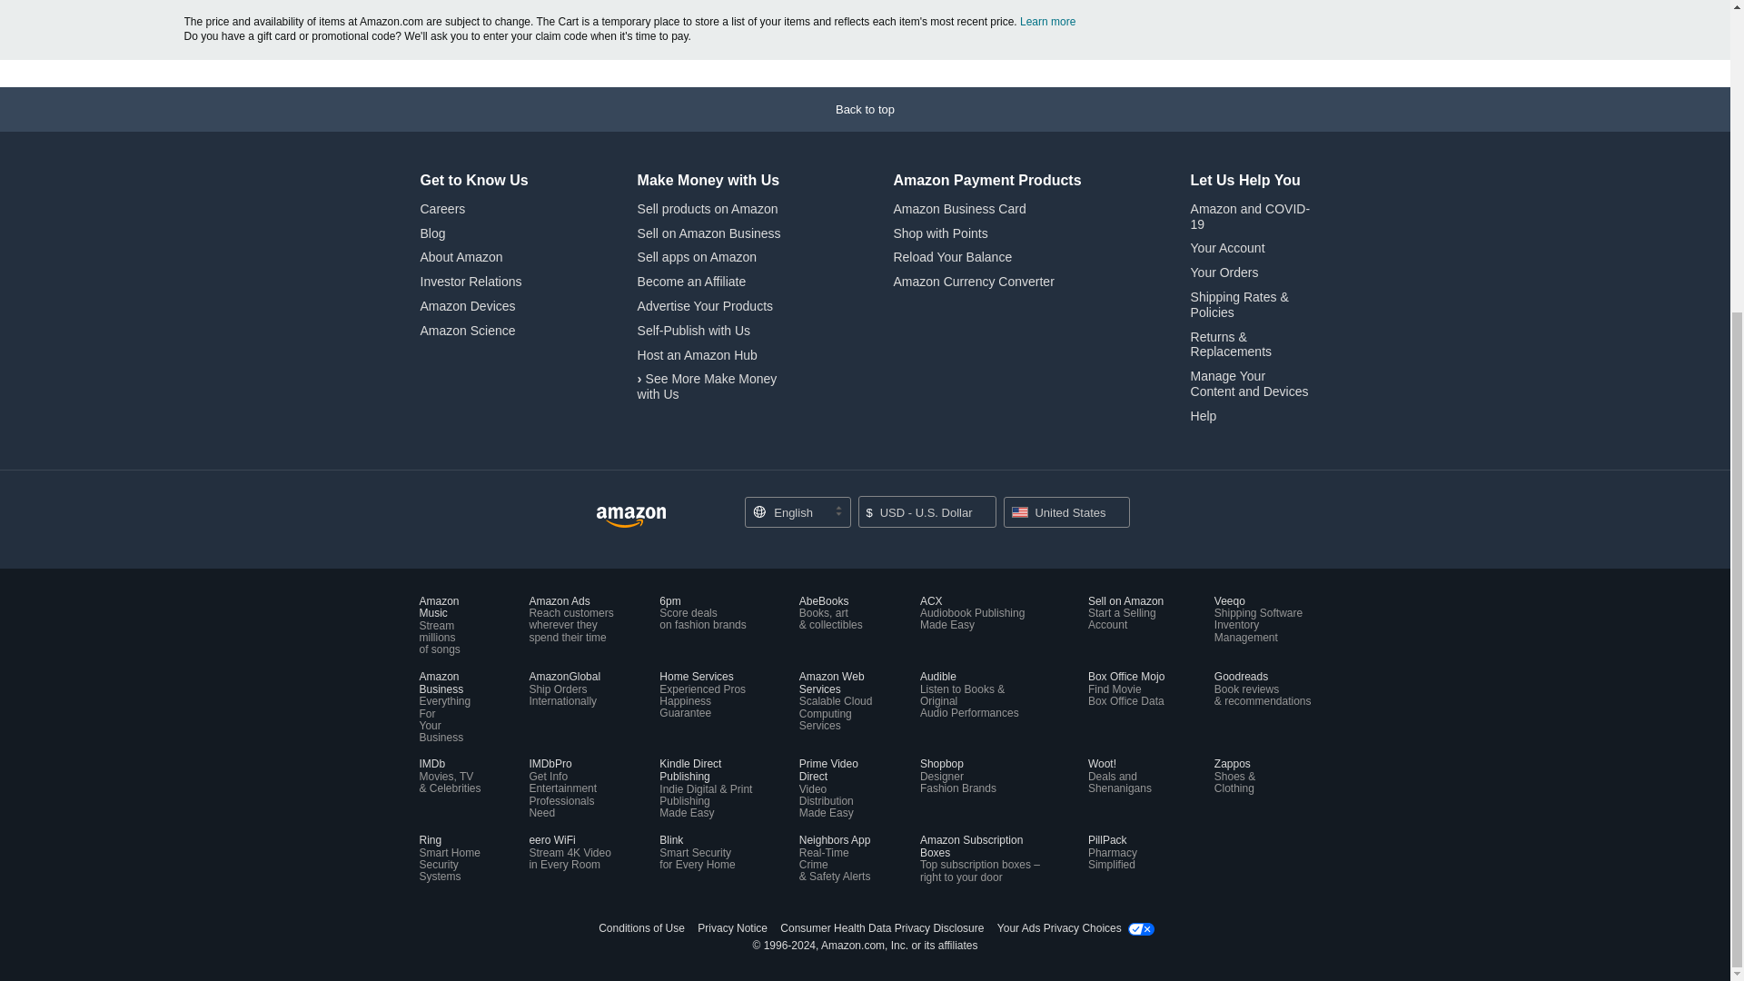 The width and height of the screenshot is (1744, 981). What do you see at coordinates (471, 282) in the screenshot?
I see `Investor Relations` at bounding box center [471, 282].